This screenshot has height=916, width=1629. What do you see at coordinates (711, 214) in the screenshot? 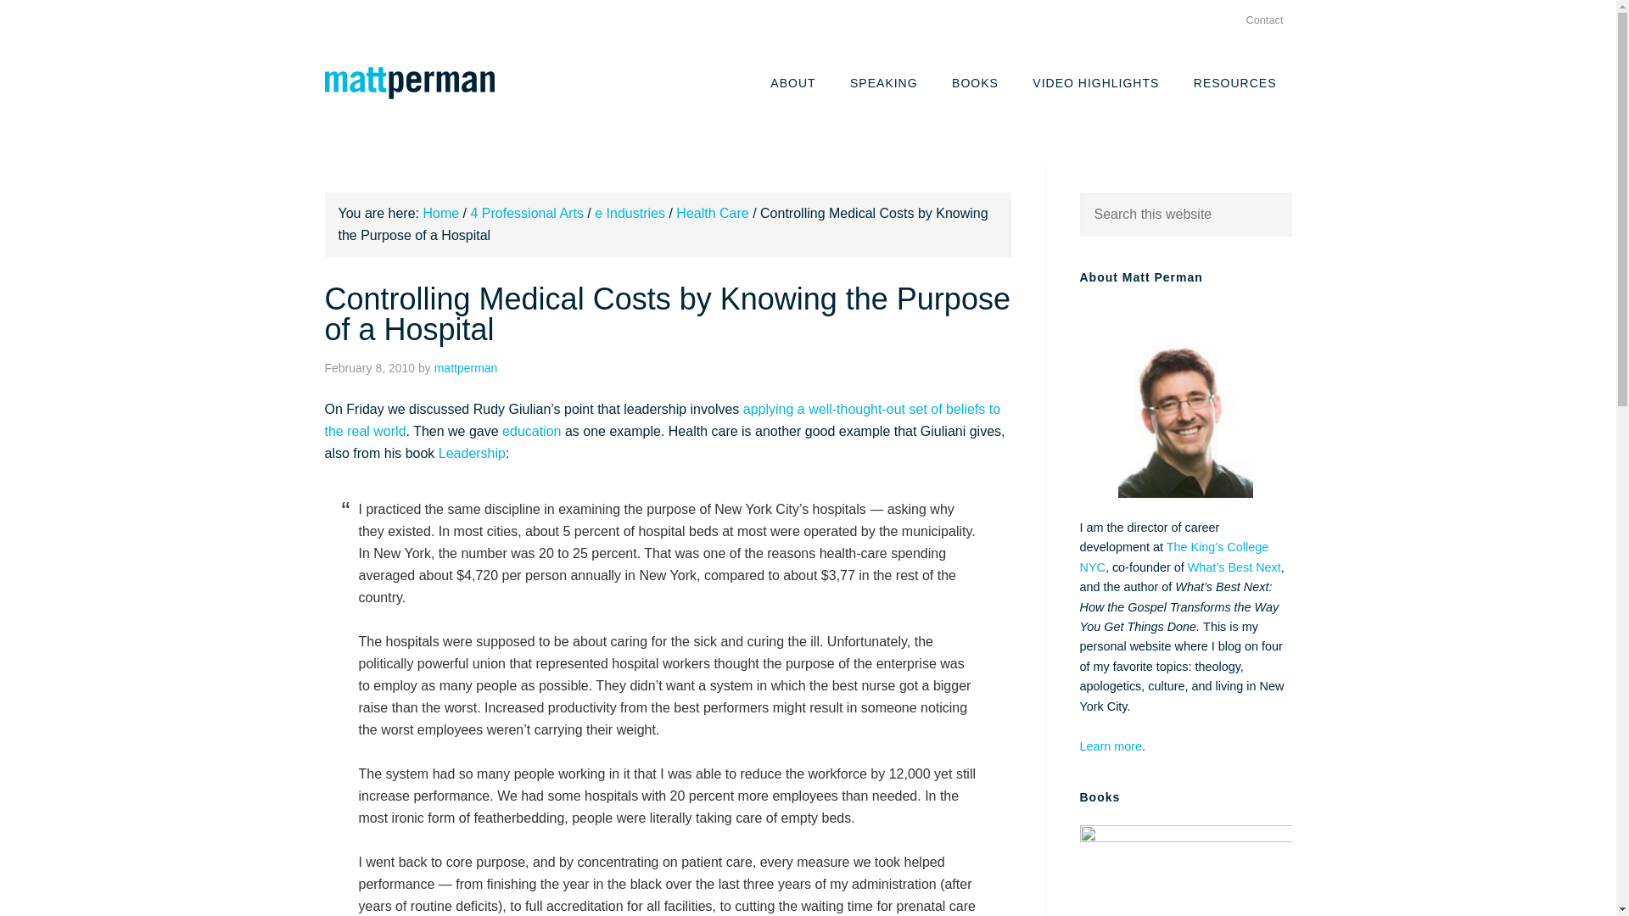
I see `Health Care` at bounding box center [711, 214].